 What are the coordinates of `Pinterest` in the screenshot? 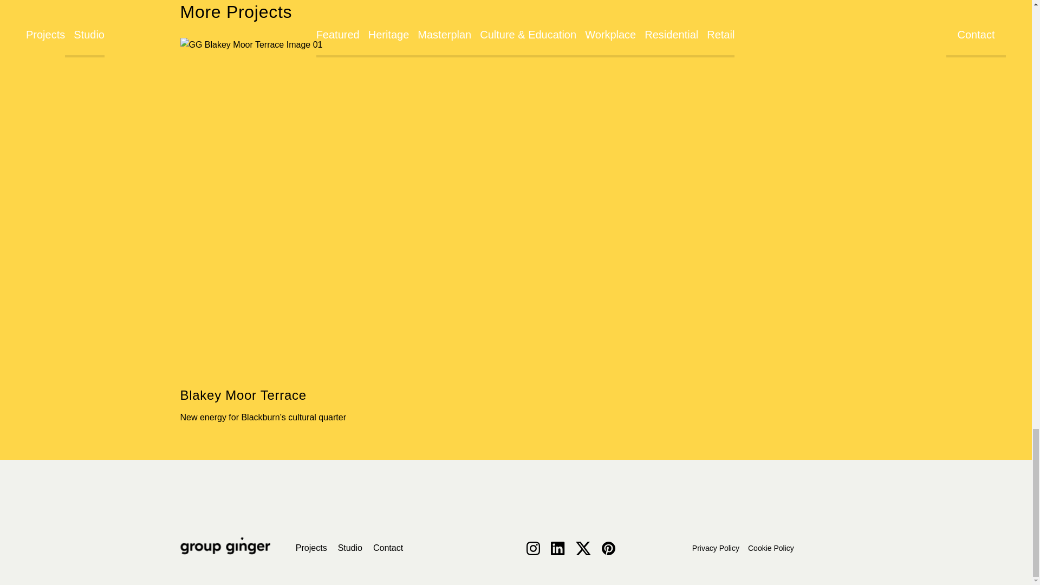 It's located at (609, 548).